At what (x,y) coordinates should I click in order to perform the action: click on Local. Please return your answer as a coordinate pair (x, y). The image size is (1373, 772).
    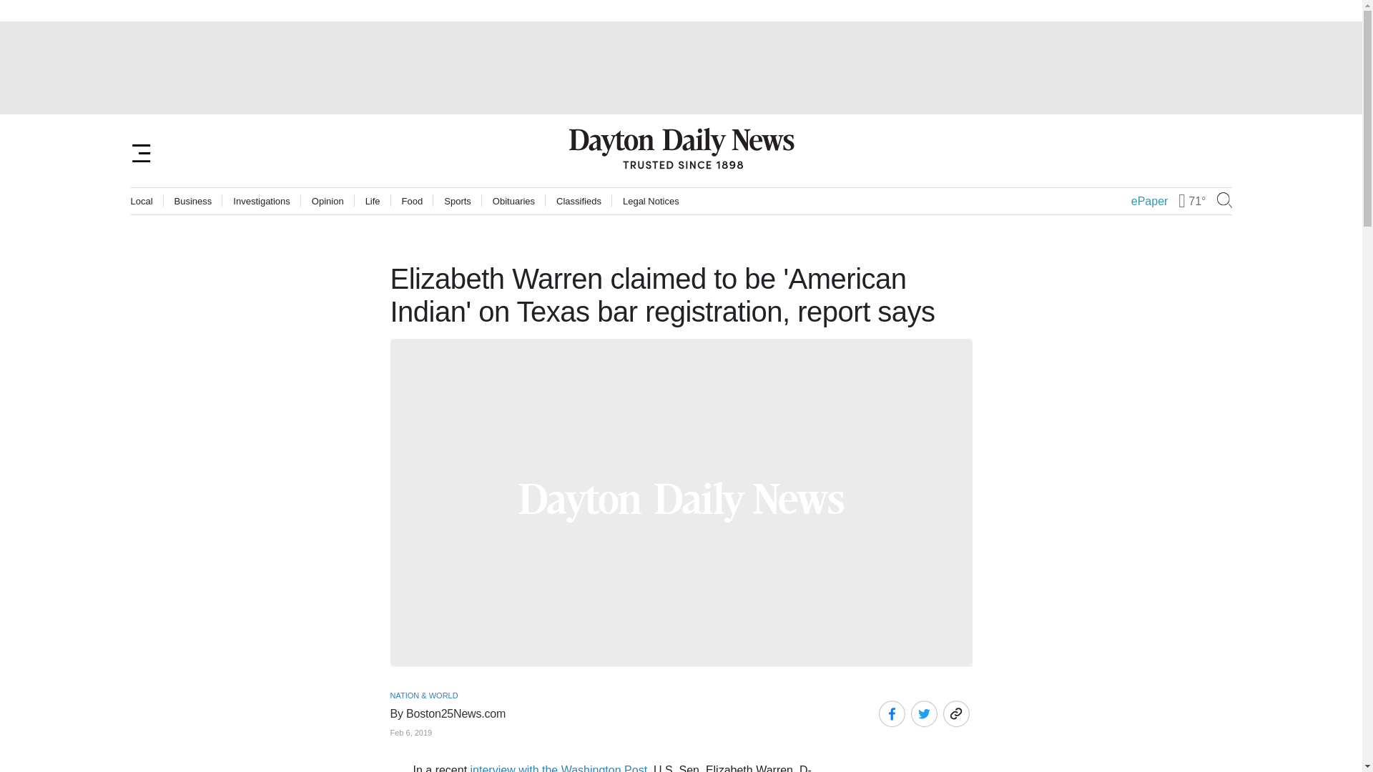
    Looking at the image, I should click on (142, 202).